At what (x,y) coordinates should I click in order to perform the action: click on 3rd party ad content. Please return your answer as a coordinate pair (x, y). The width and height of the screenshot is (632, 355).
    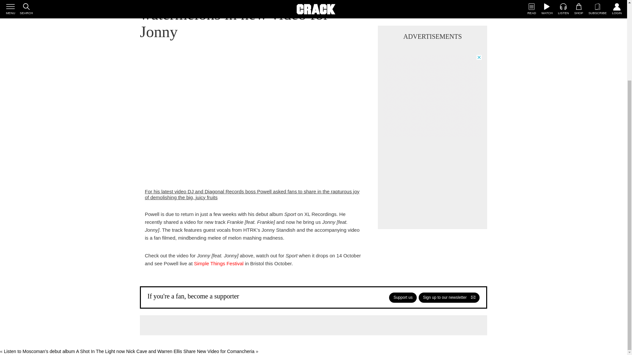
    Looking at the image, I should click on (432, 52).